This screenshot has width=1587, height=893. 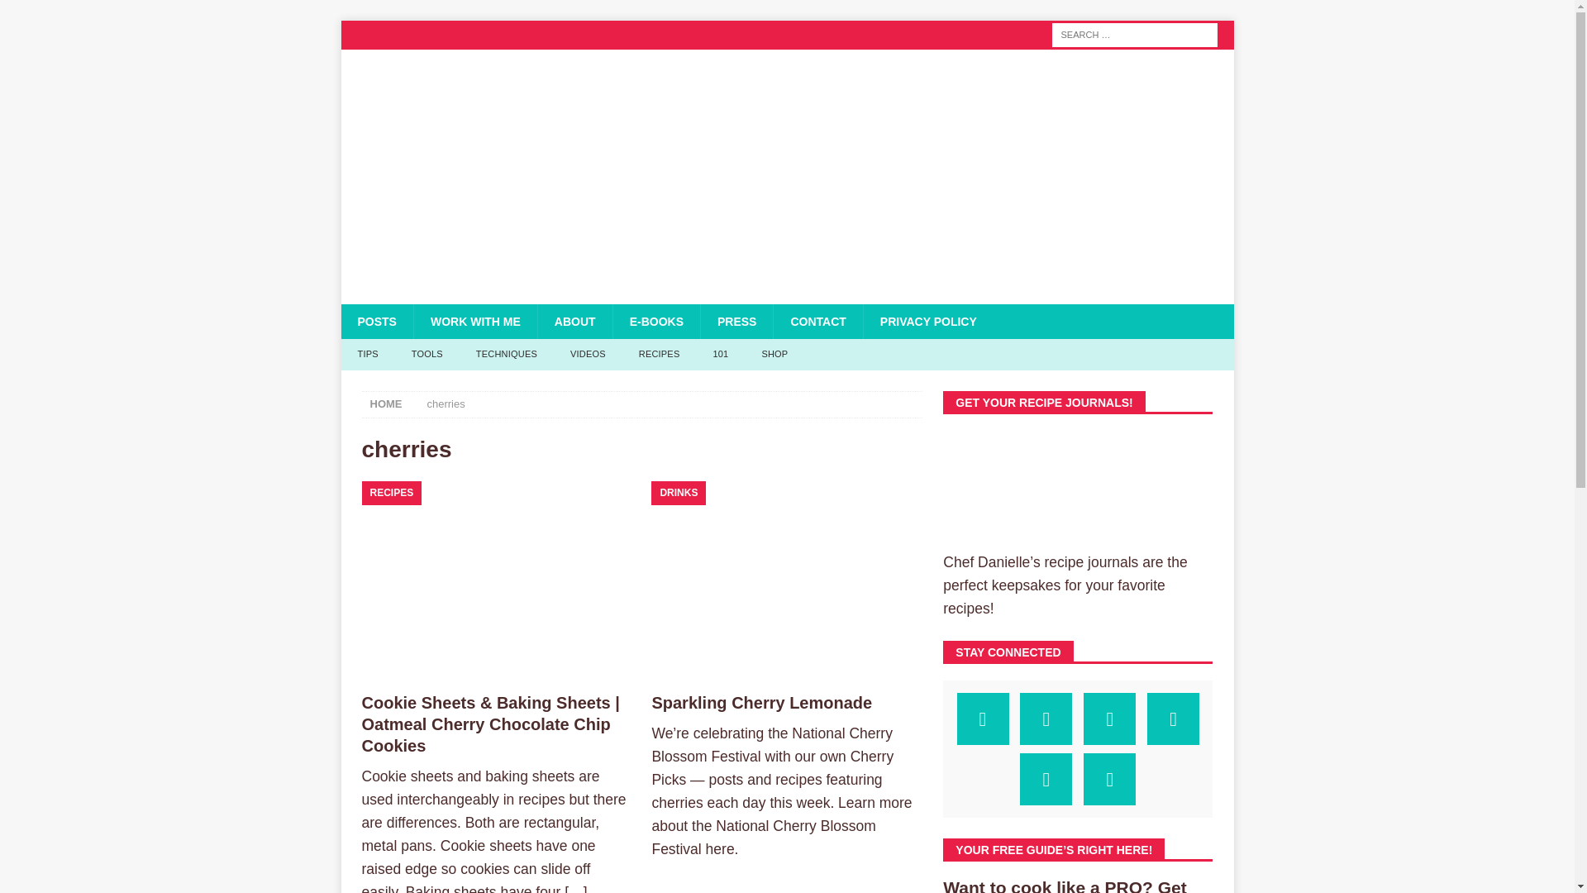 What do you see at coordinates (474, 322) in the screenshot?
I see `WORK WITH ME` at bounding box center [474, 322].